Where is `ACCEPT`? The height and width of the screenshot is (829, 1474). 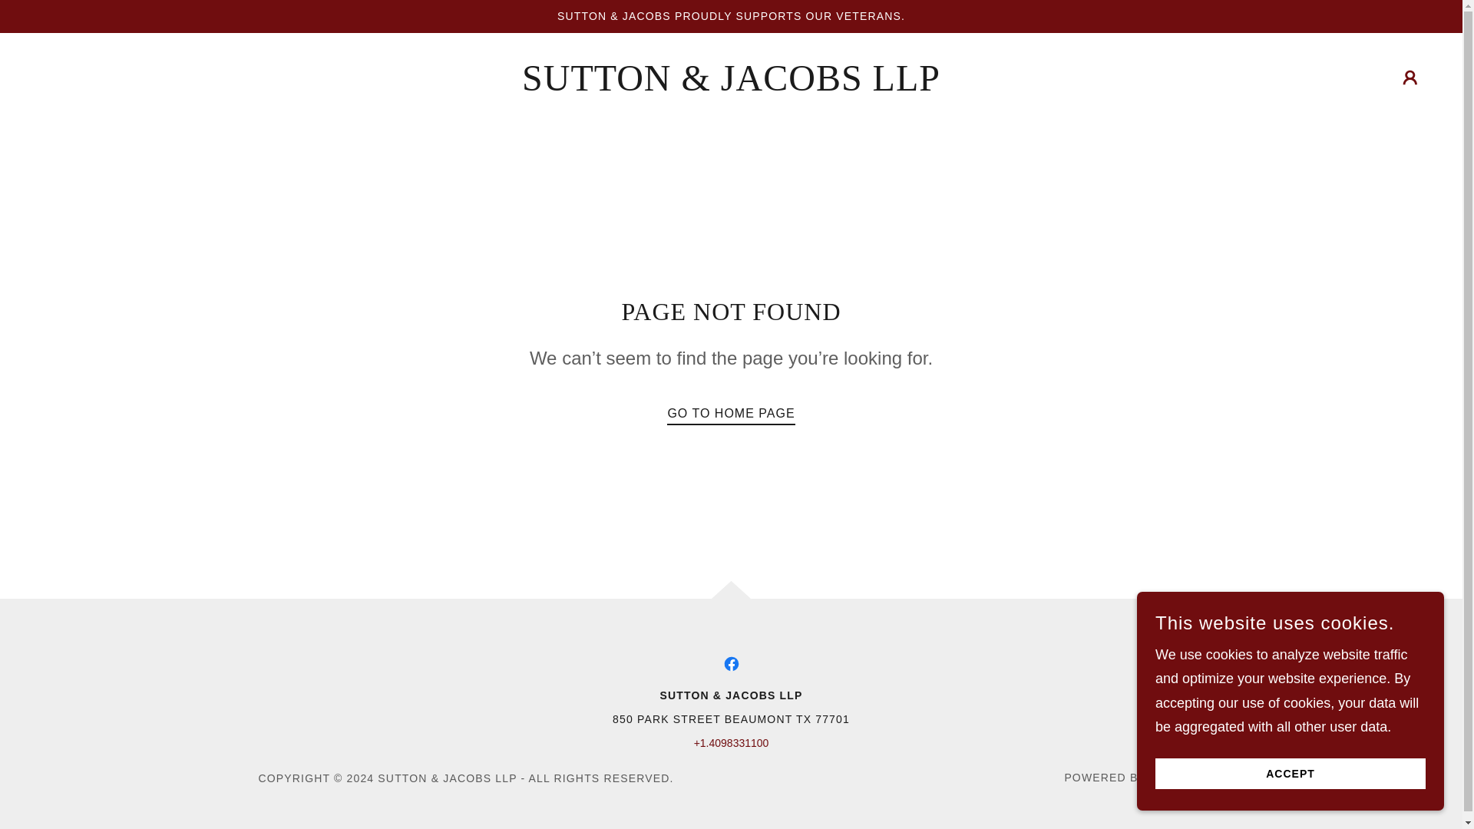 ACCEPT is located at coordinates (1290, 774).